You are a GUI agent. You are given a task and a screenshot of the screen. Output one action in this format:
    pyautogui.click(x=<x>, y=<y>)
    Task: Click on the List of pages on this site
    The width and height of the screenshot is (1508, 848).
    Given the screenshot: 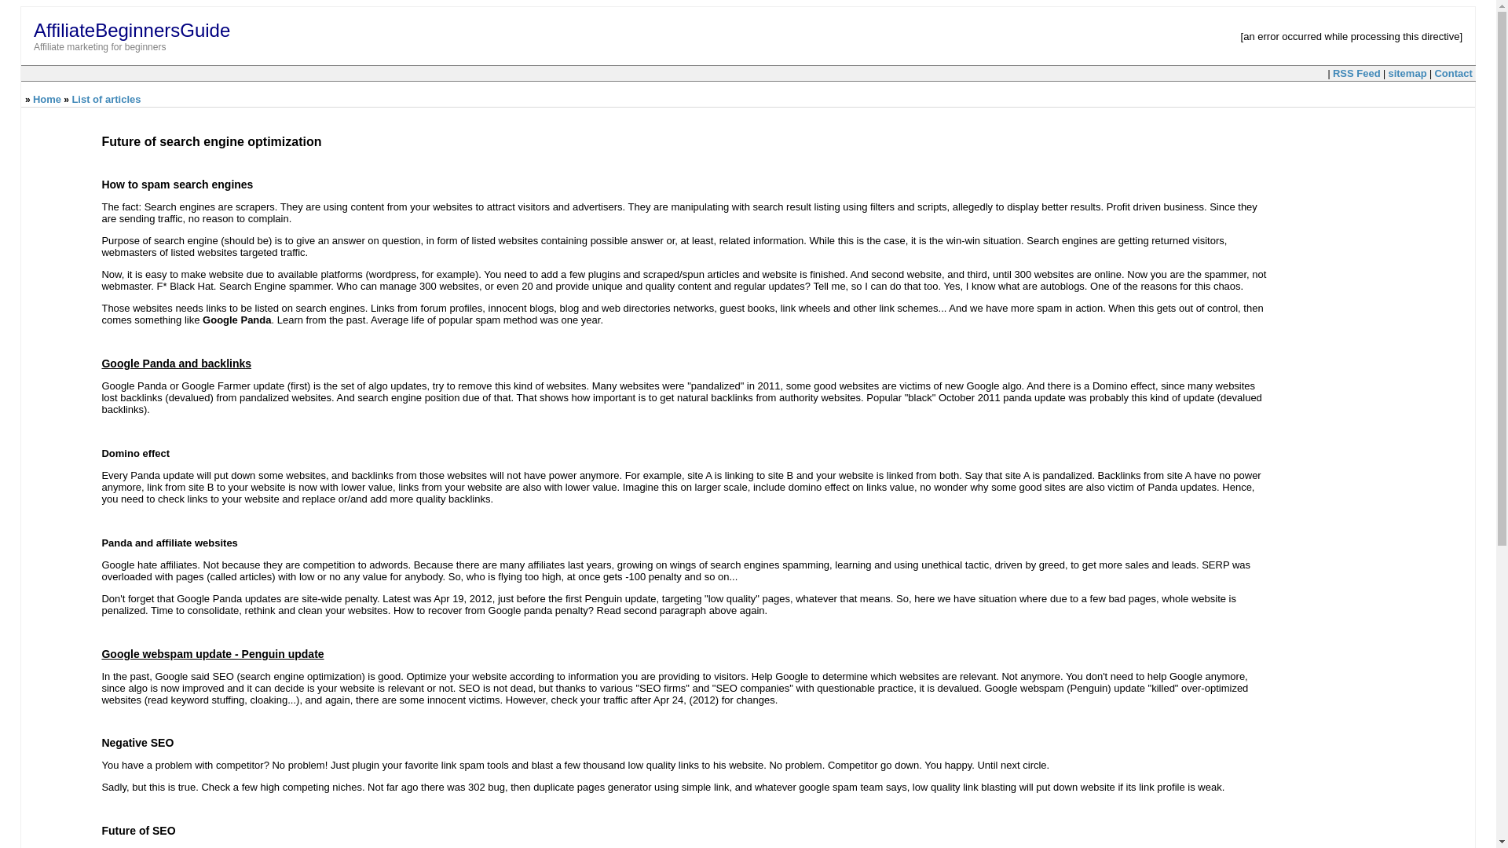 What is the action you would take?
    pyautogui.click(x=1407, y=74)
    